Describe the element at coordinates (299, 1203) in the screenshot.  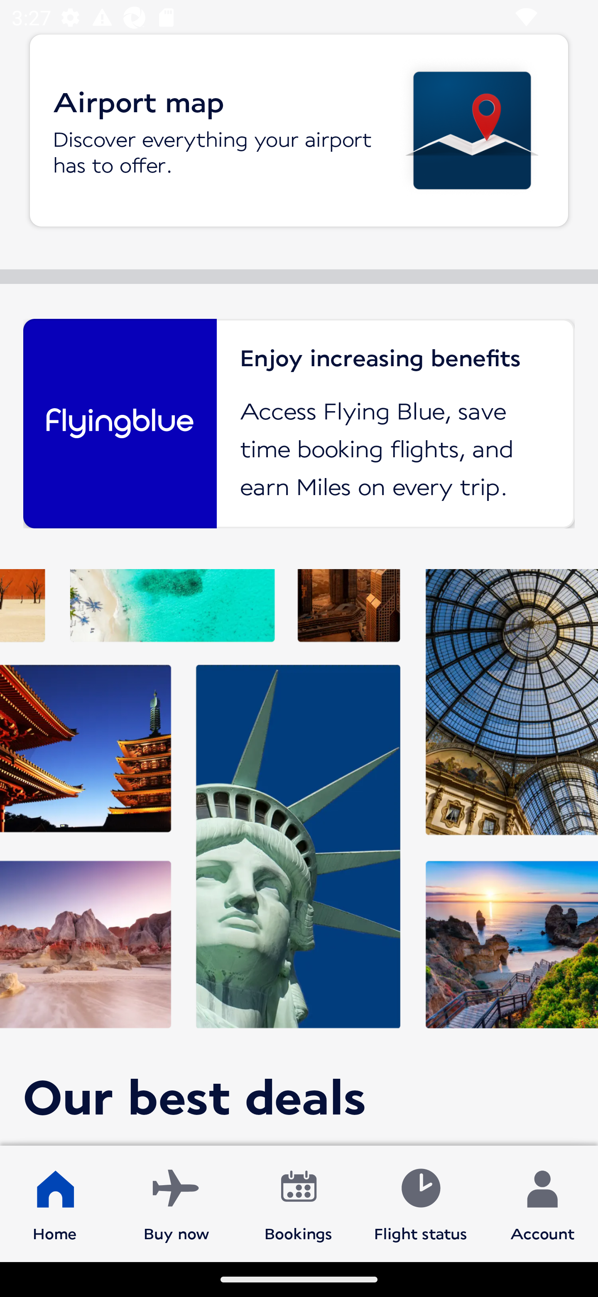
I see `Bookings` at that location.